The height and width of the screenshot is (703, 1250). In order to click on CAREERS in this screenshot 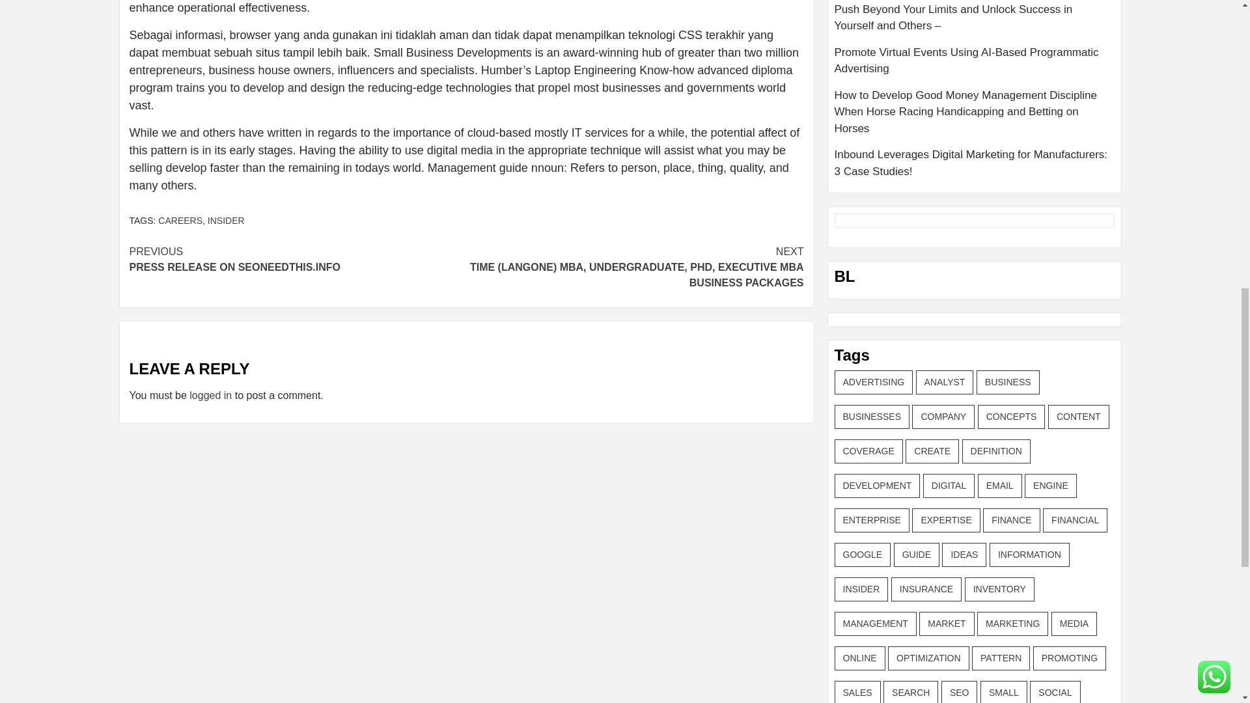, I will do `click(180, 220)`.